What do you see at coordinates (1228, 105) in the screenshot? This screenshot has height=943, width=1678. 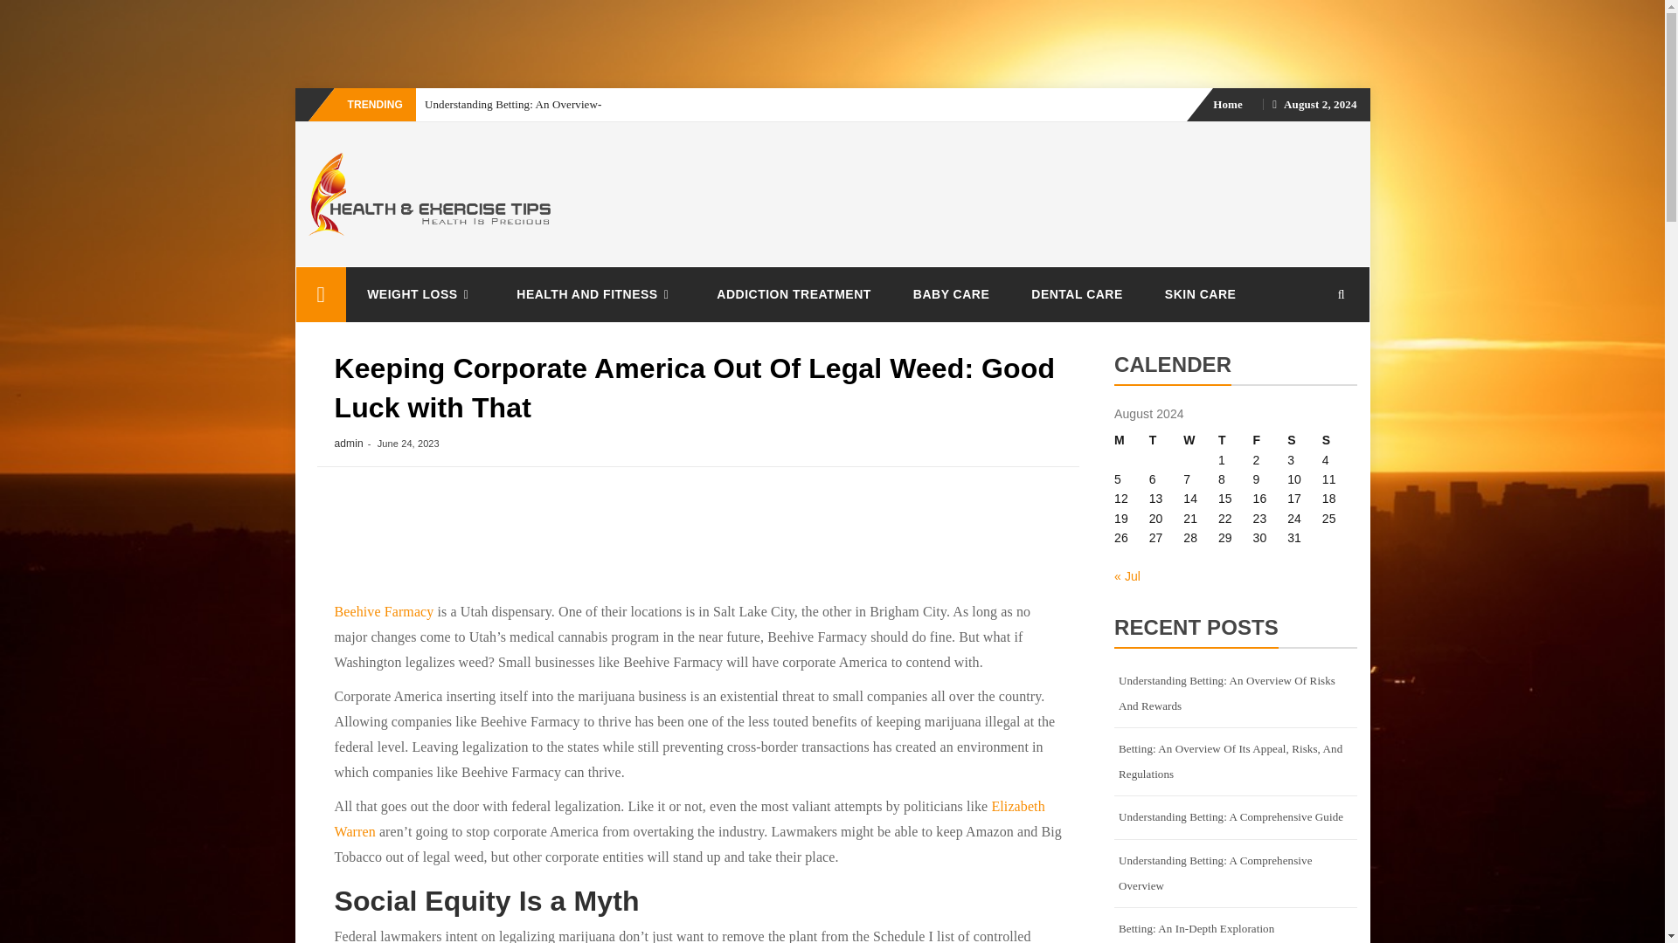 I see `Home` at bounding box center [1228, 105].